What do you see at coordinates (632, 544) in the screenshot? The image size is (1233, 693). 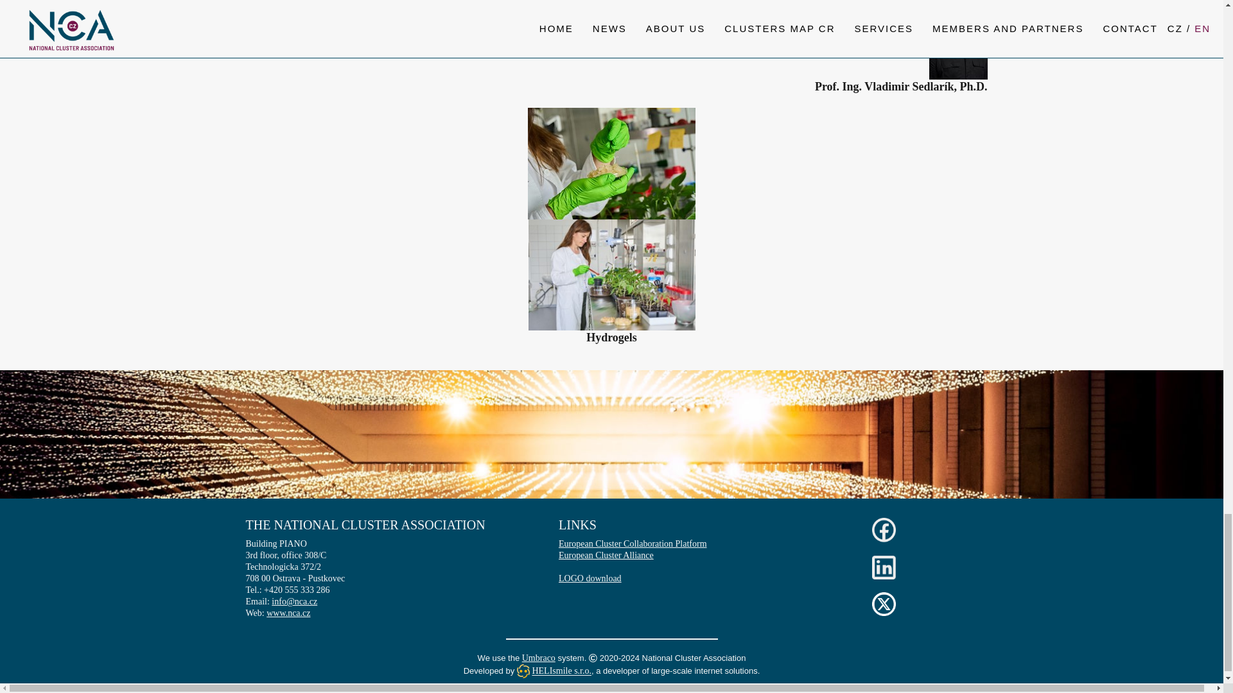 I see `European Cluster Collaboration Platform` at bounding box center [632, 544].